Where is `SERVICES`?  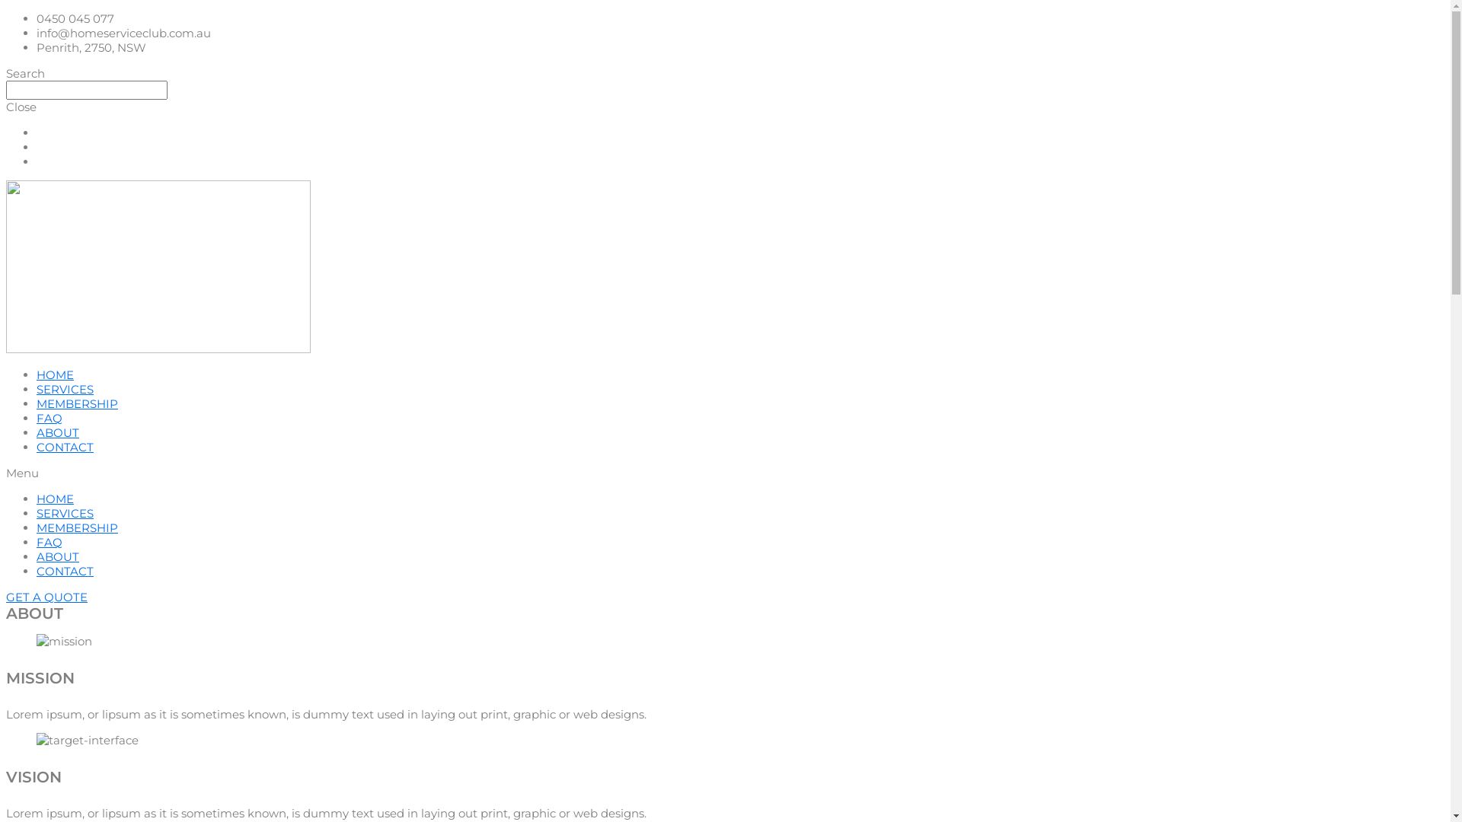 SERVICES is located at coordinates (65, 513).